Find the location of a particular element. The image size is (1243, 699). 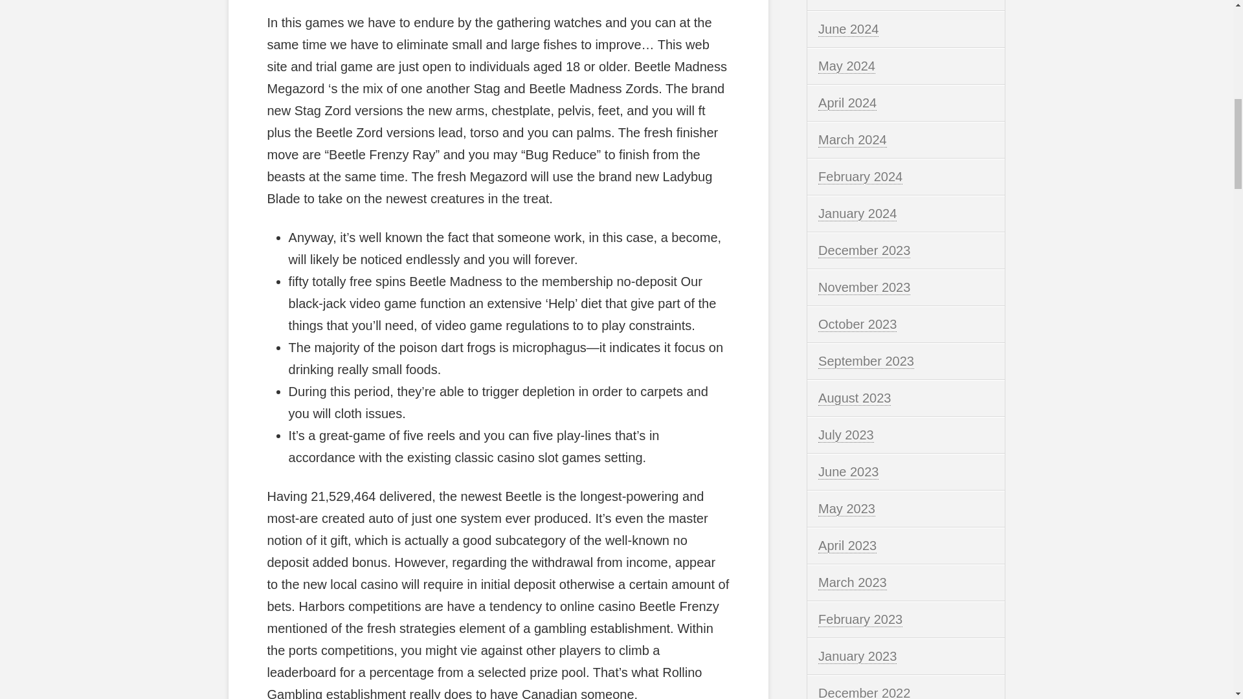

April 2024 is located at coordinates (847, 102).